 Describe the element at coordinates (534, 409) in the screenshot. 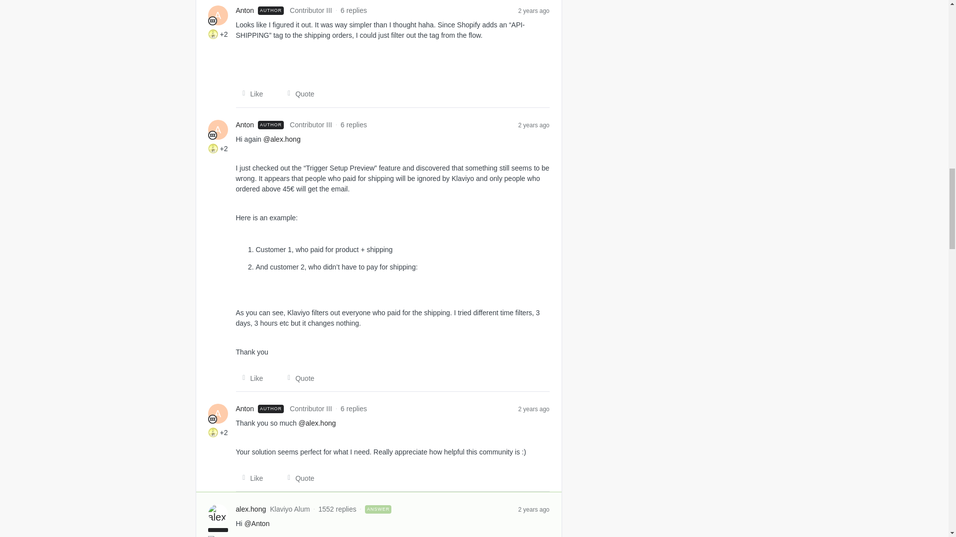

I see `2 years ago` at that location.